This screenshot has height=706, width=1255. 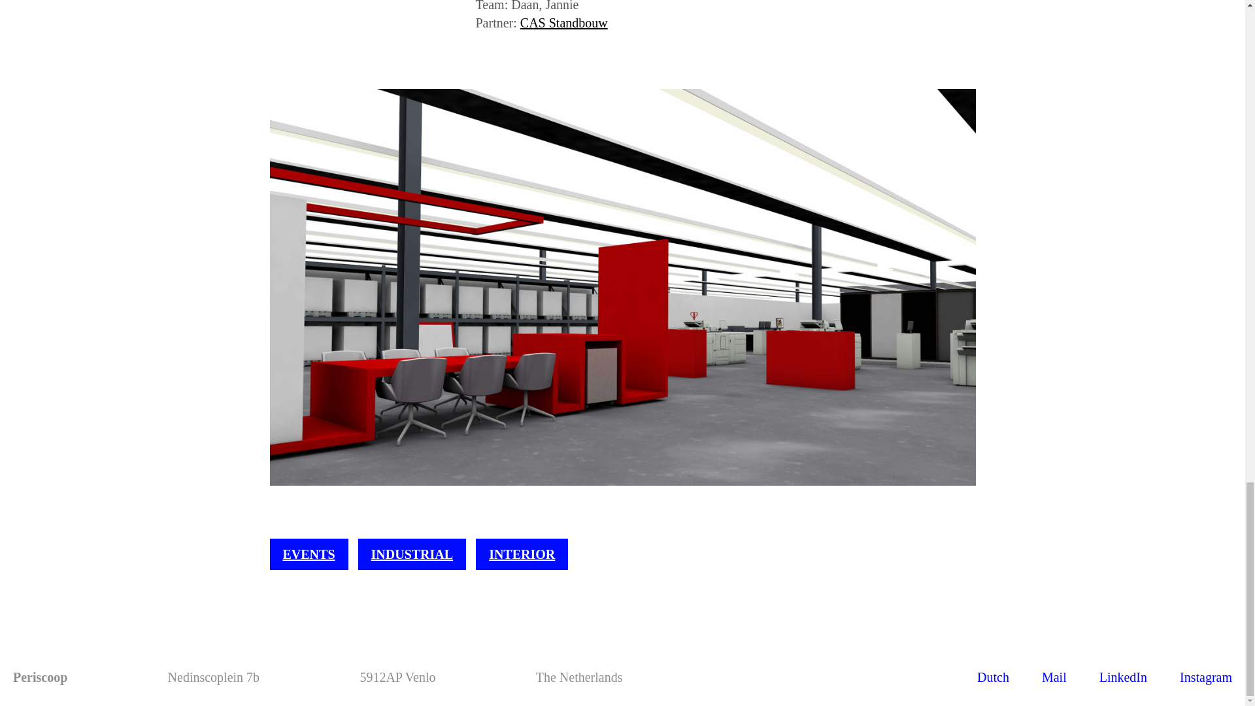 What do you see at coordinates (522, 554) in the screenshot?
I see `INTERIOR` at bounding box center [522, 554].